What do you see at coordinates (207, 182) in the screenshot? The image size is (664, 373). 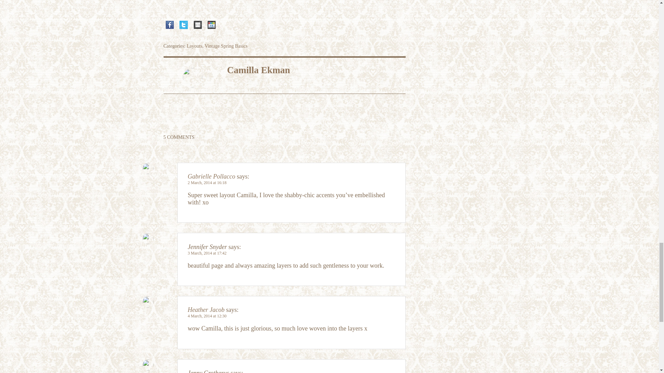 I see `2 March, 2014 at 16:18` at bounding box center [207, 182].